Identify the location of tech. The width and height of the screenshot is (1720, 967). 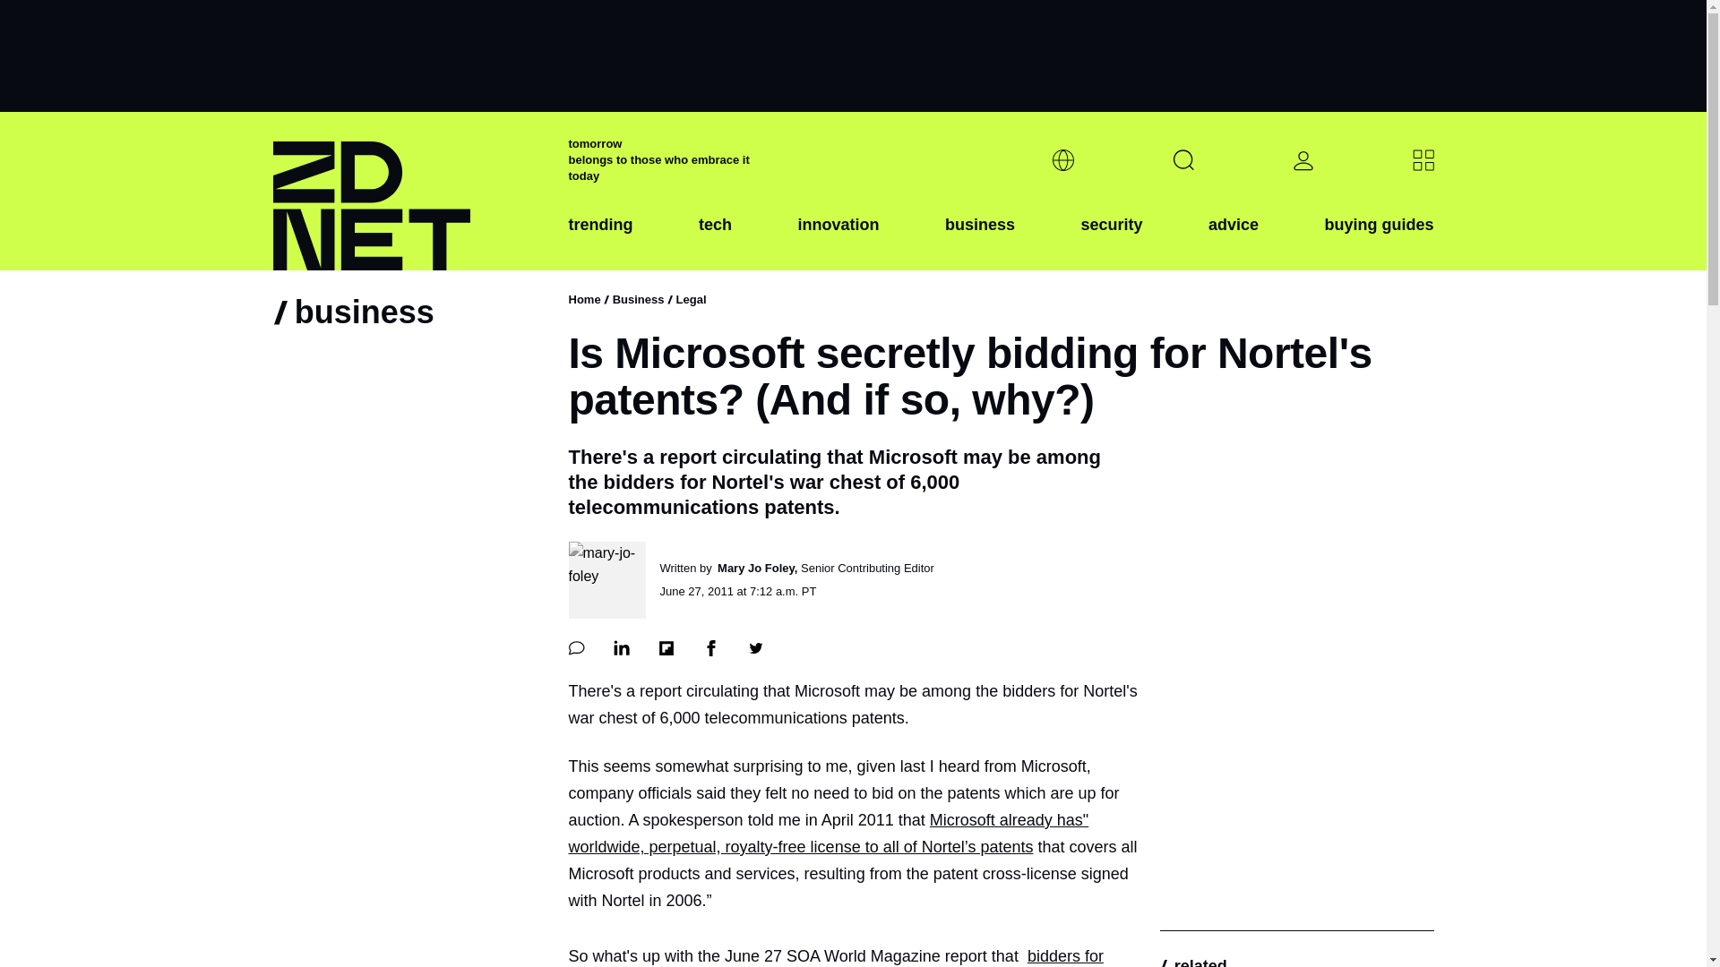
(715, 239).